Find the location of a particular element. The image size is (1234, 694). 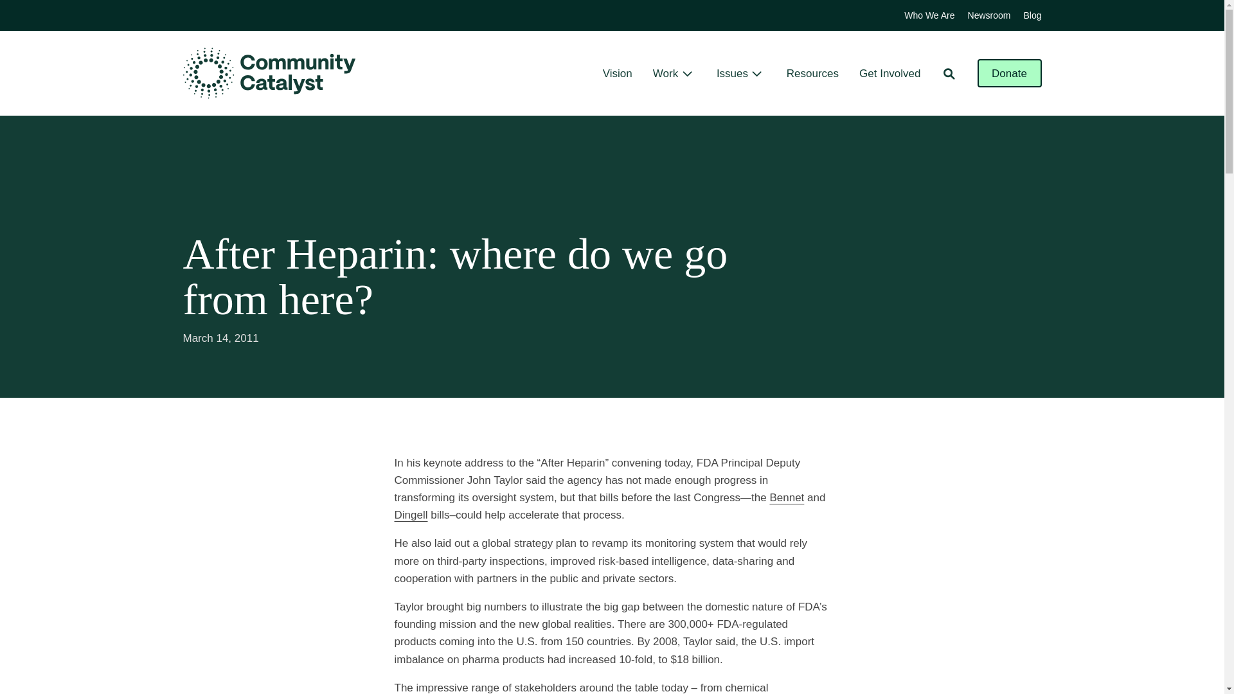

Get Involved is located at coordinates (890, 73).